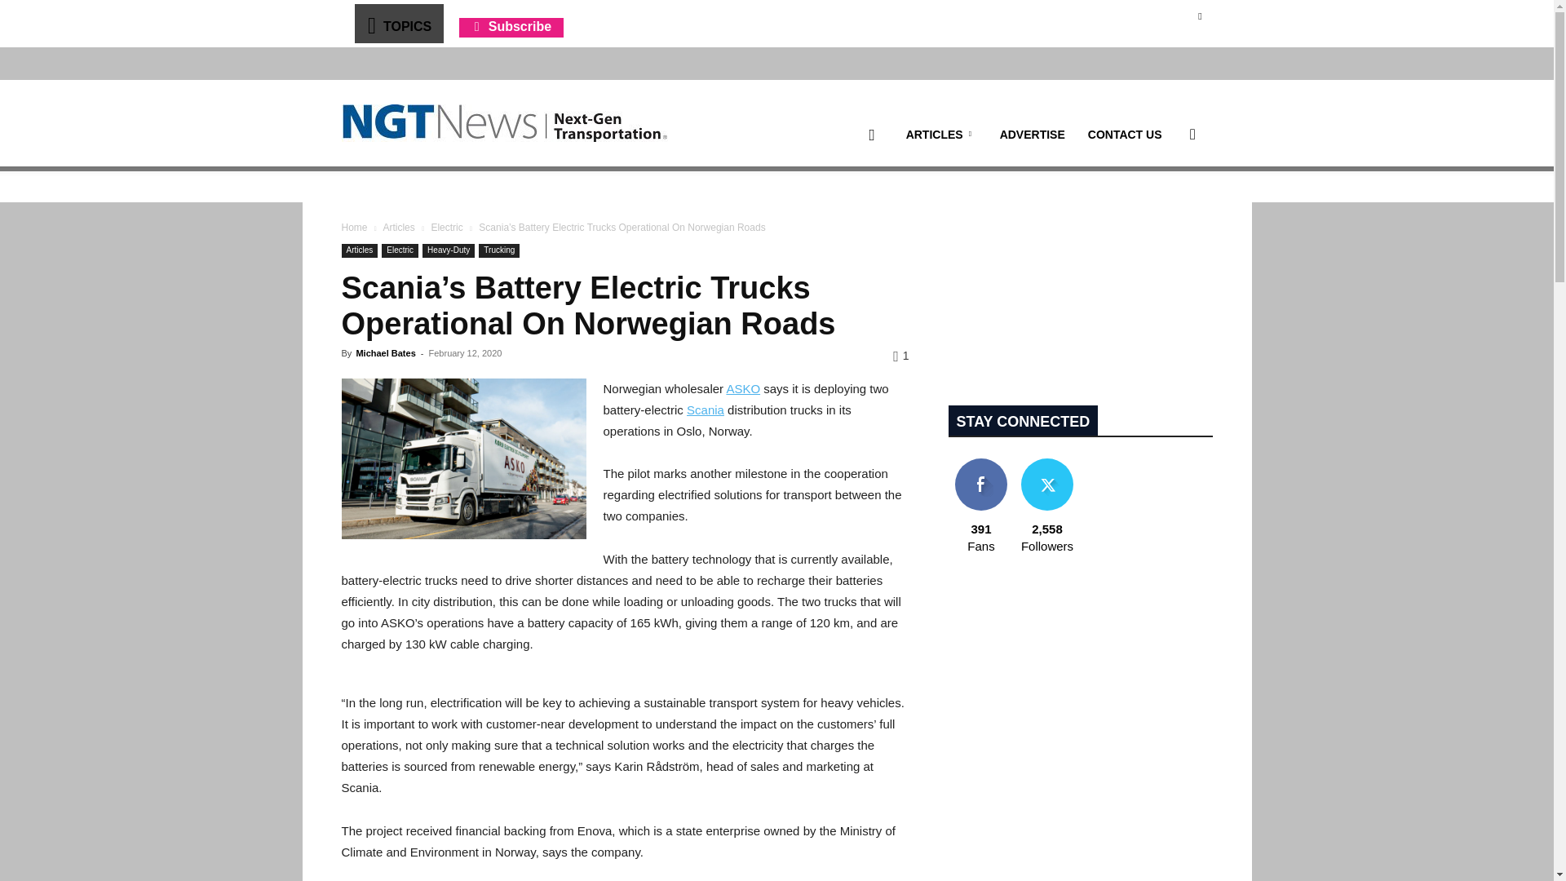 The height and width of the screenshot is (881, 1566). Describe the element at coordinates (1166, 212) in the screenshot. I see `Search` at that location.